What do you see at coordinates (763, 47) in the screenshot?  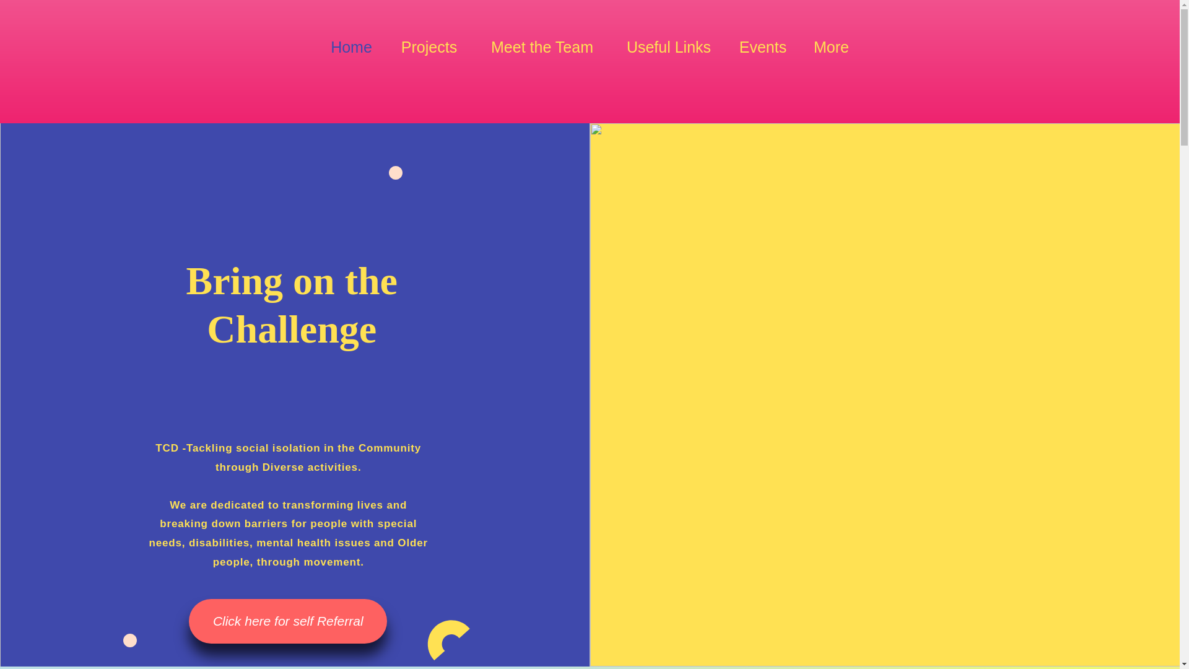 I see `Events` at bounding box center [763, 47].